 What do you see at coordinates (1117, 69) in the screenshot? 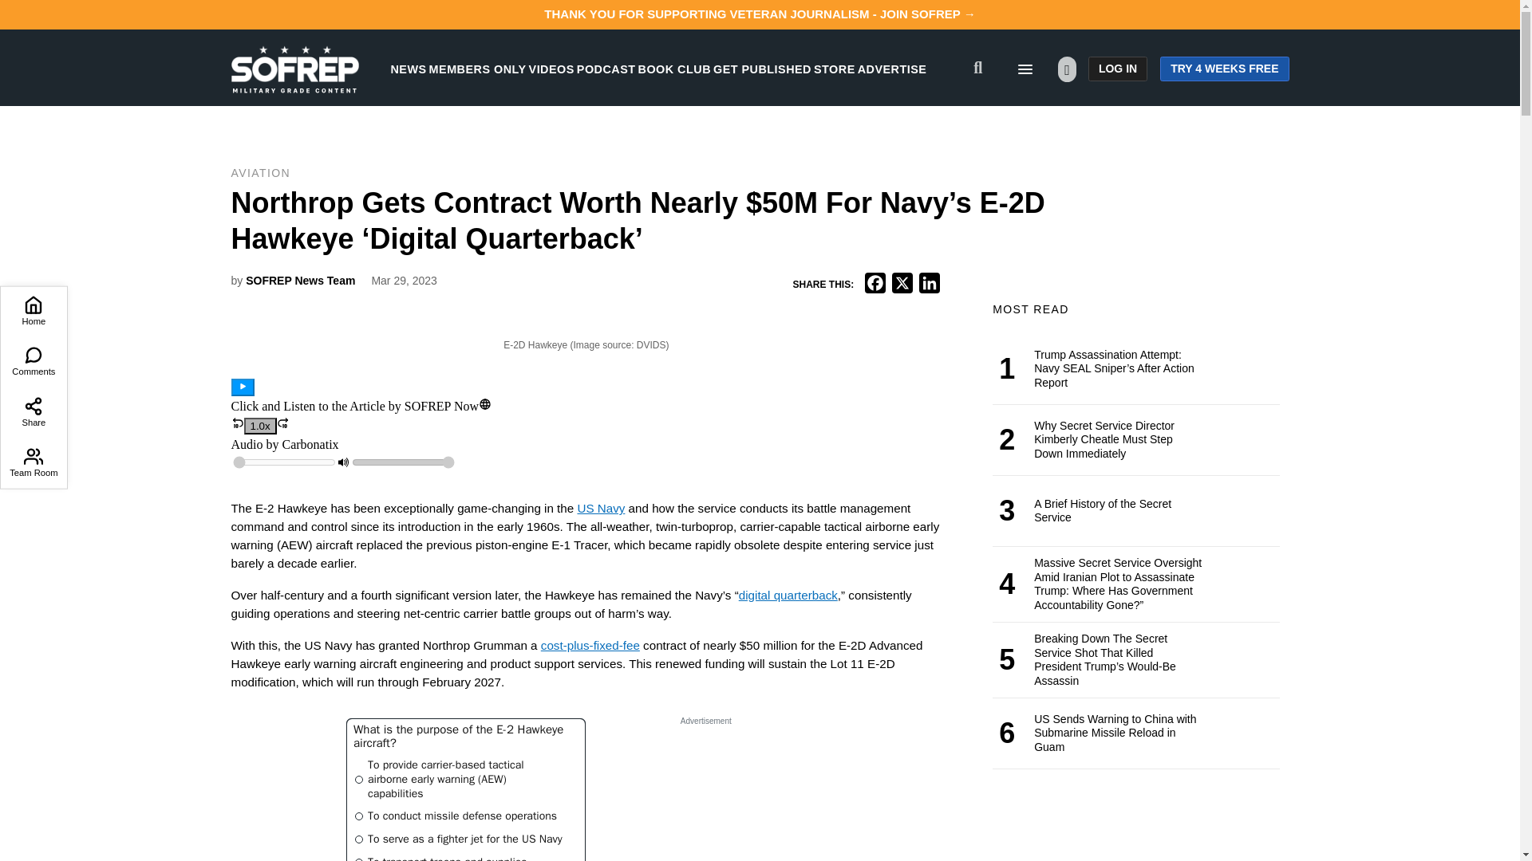
I see `LOG IN` at bounding box center [1117, 69].